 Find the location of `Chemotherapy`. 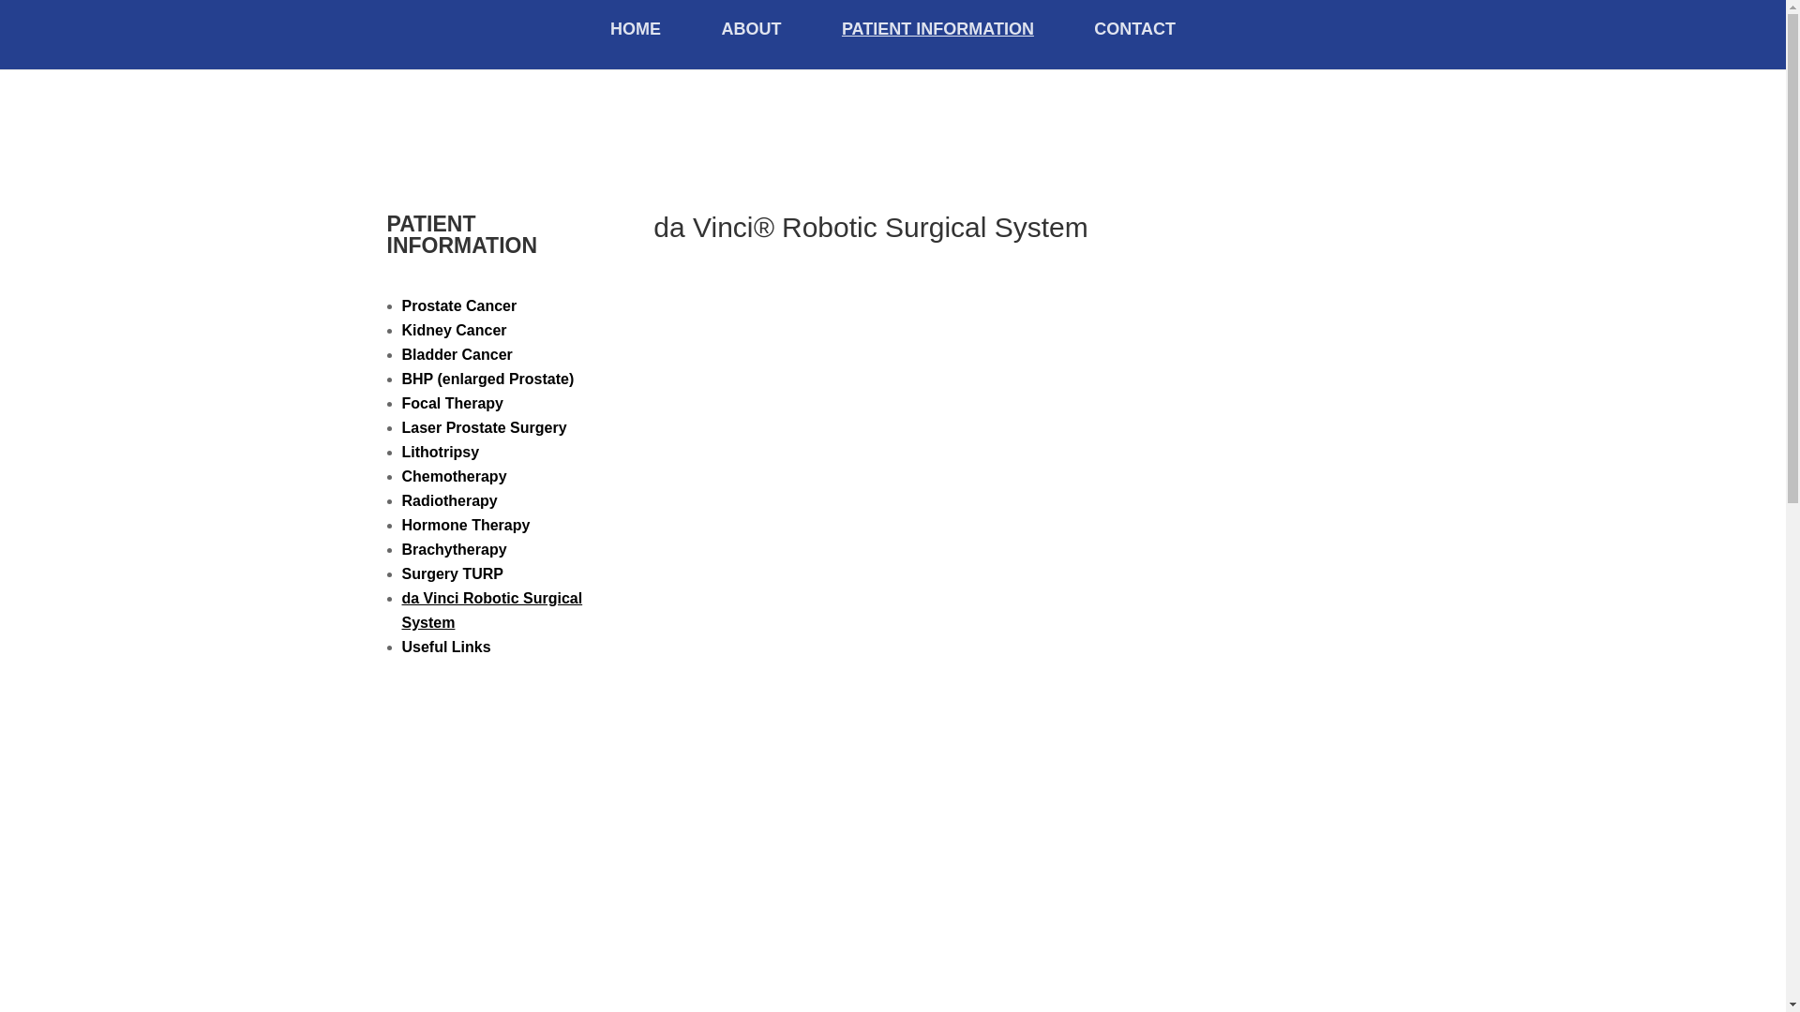

Chemotherapy is located at coordinates (454, 476).